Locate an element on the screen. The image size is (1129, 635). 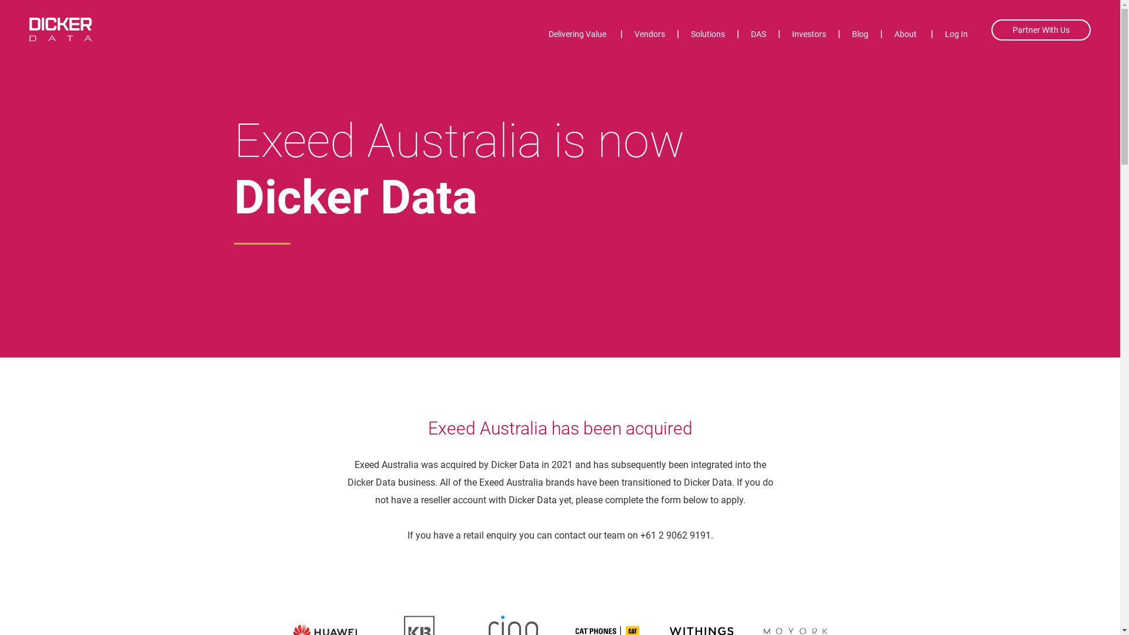
Vendors is located at coordinates (650, 36).